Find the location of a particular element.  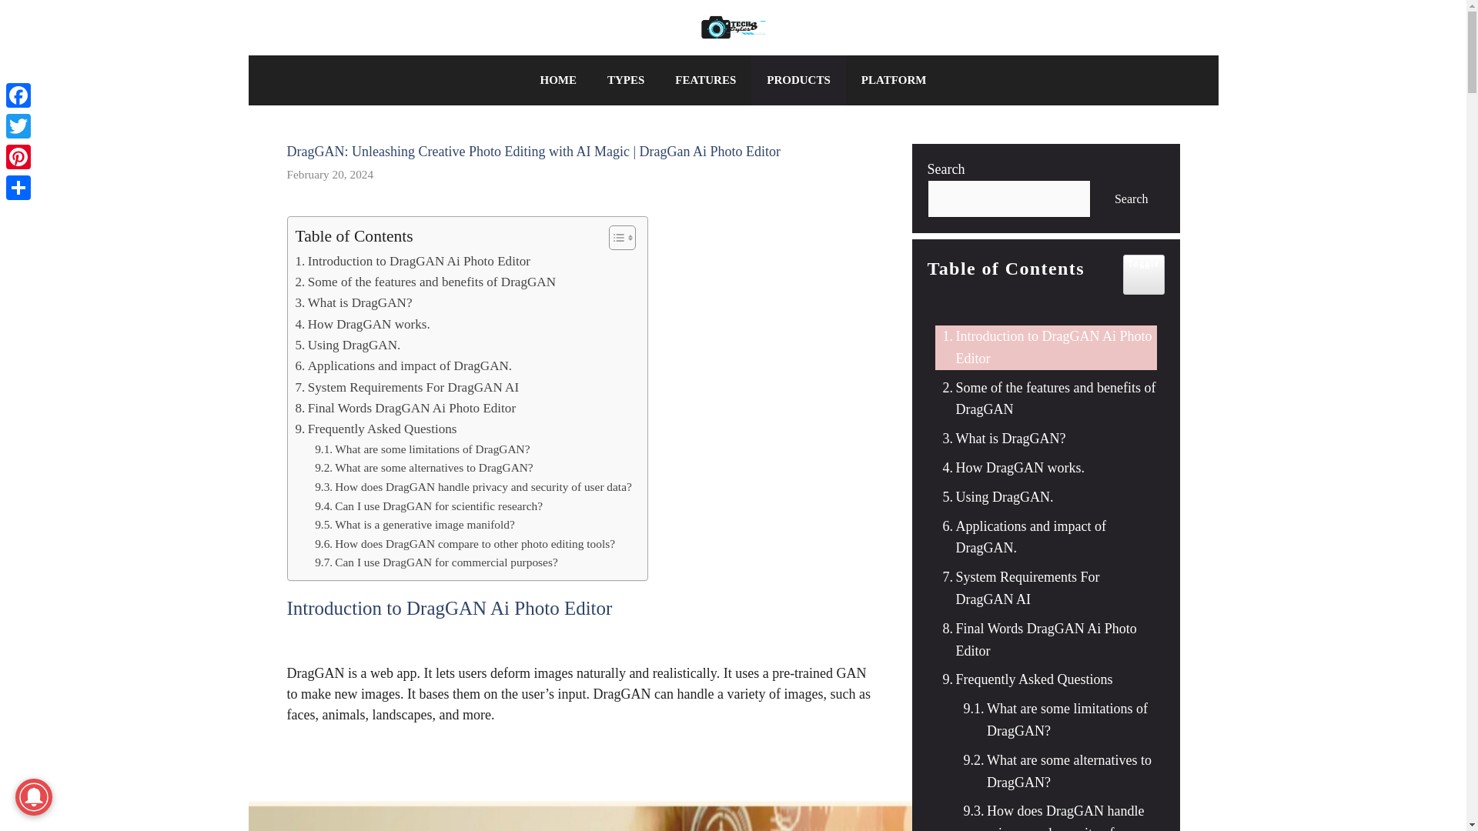

Introduction to DragGAN Ai Photo Editor is located at coordinates (1045, 348).